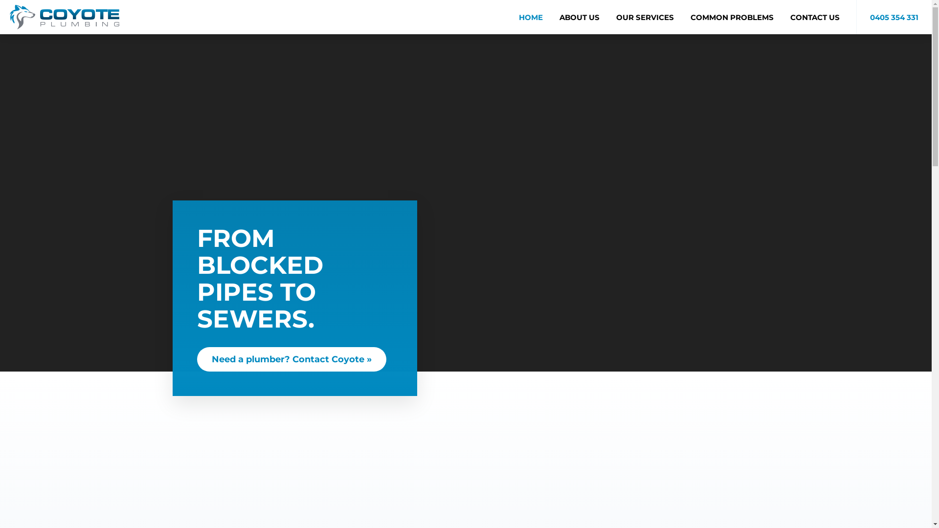  What do you see at coordinates (580, 17) in the screenshot?
I see `ABOUT US` at bounding box center [580, 17].